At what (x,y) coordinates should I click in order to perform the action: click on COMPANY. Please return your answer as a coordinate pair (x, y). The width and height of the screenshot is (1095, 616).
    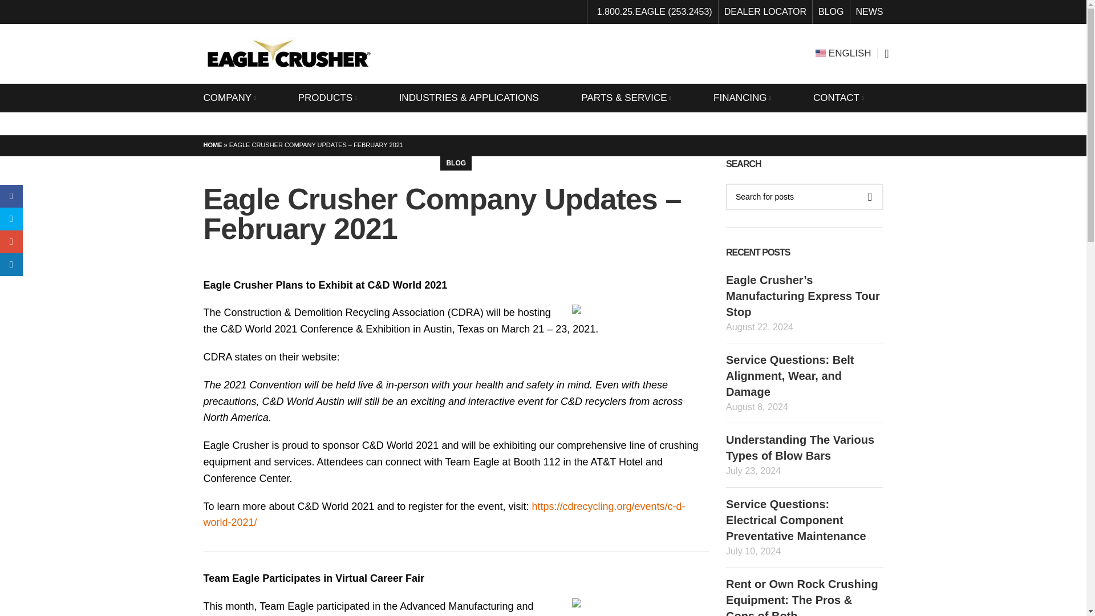
    Looking at the image, I should click on (238, 98).